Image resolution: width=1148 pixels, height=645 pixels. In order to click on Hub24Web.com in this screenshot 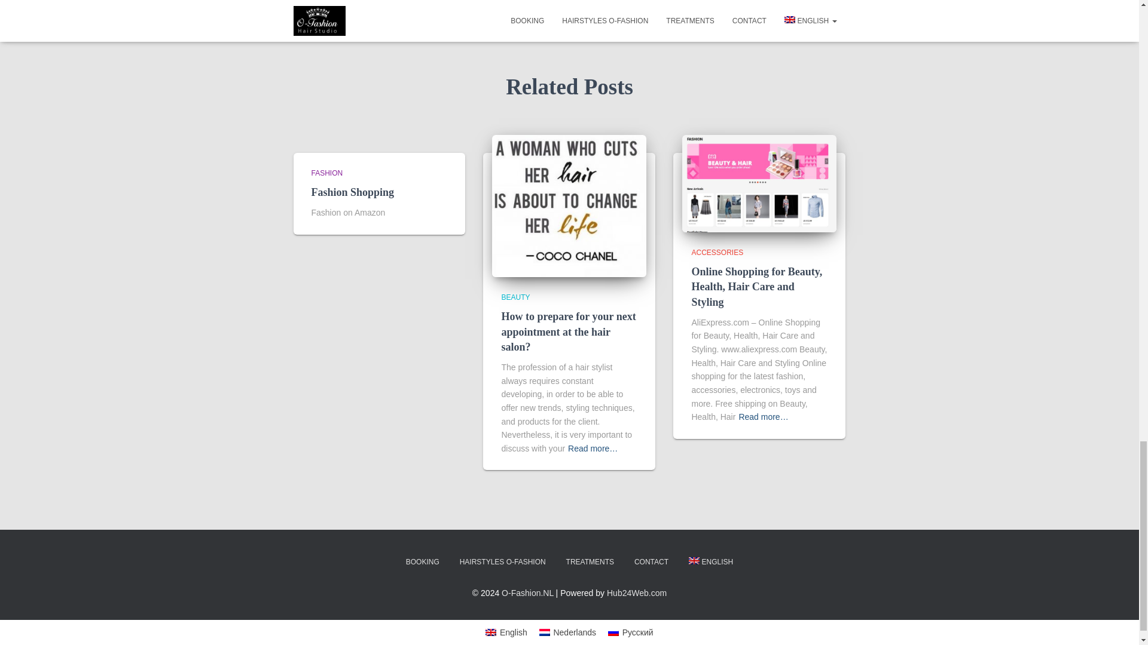, I will do `click(637, 592)`.